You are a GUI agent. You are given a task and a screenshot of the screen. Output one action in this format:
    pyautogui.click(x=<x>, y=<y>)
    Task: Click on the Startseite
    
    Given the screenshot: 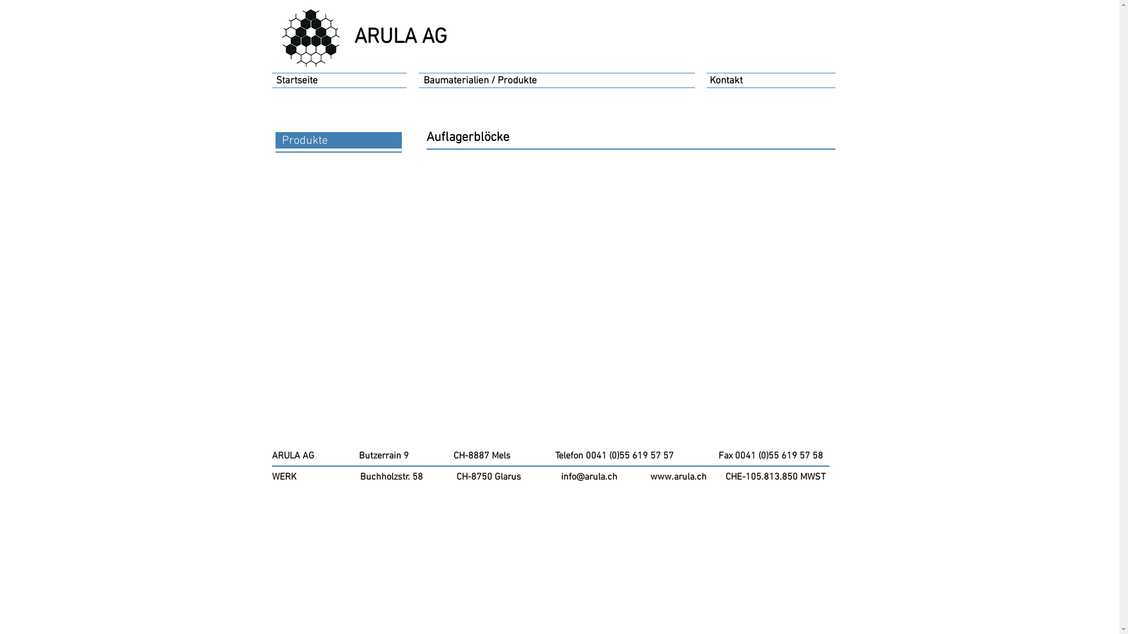 What is the action you would take?
    pyautogui.click(x=297, y=82)
    